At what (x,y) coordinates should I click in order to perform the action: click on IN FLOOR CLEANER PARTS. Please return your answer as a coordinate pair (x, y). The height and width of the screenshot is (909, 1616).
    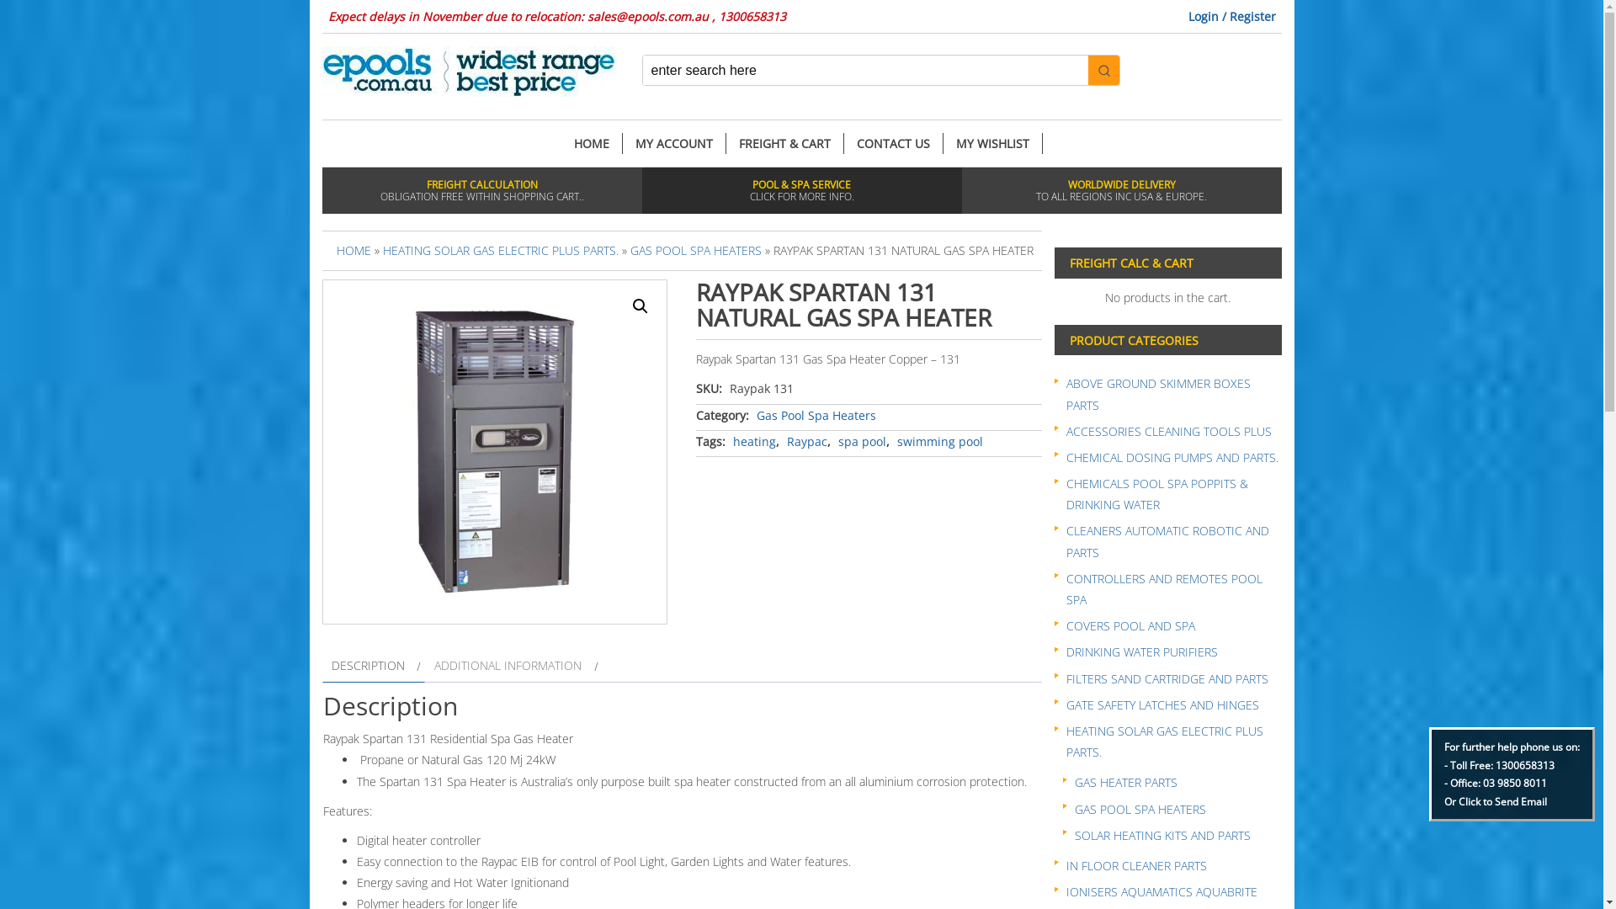
    Looking at the image, I should click on (1136, 865).